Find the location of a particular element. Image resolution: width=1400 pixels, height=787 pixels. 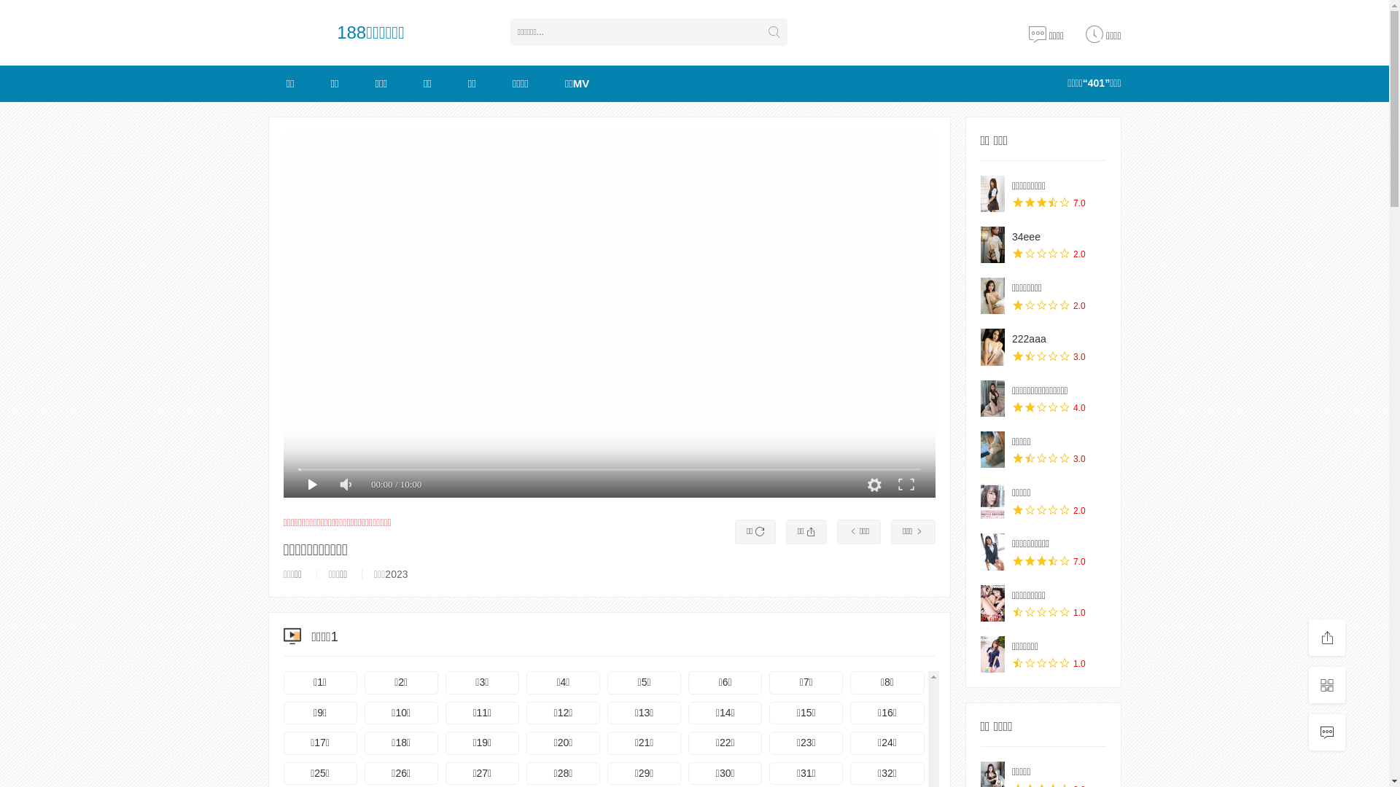

34eee is located at coordinates (1027, 237).